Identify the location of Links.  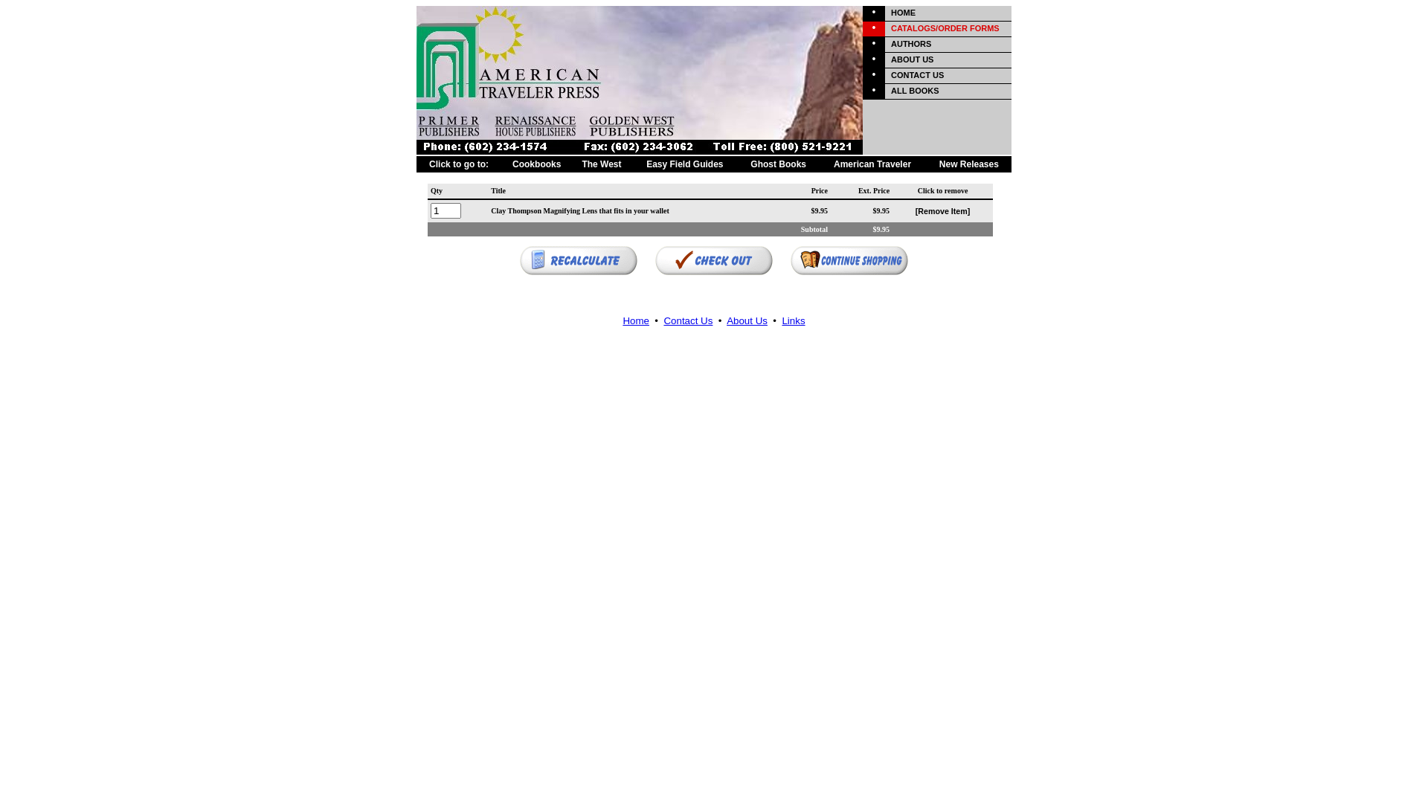
(793, 321).